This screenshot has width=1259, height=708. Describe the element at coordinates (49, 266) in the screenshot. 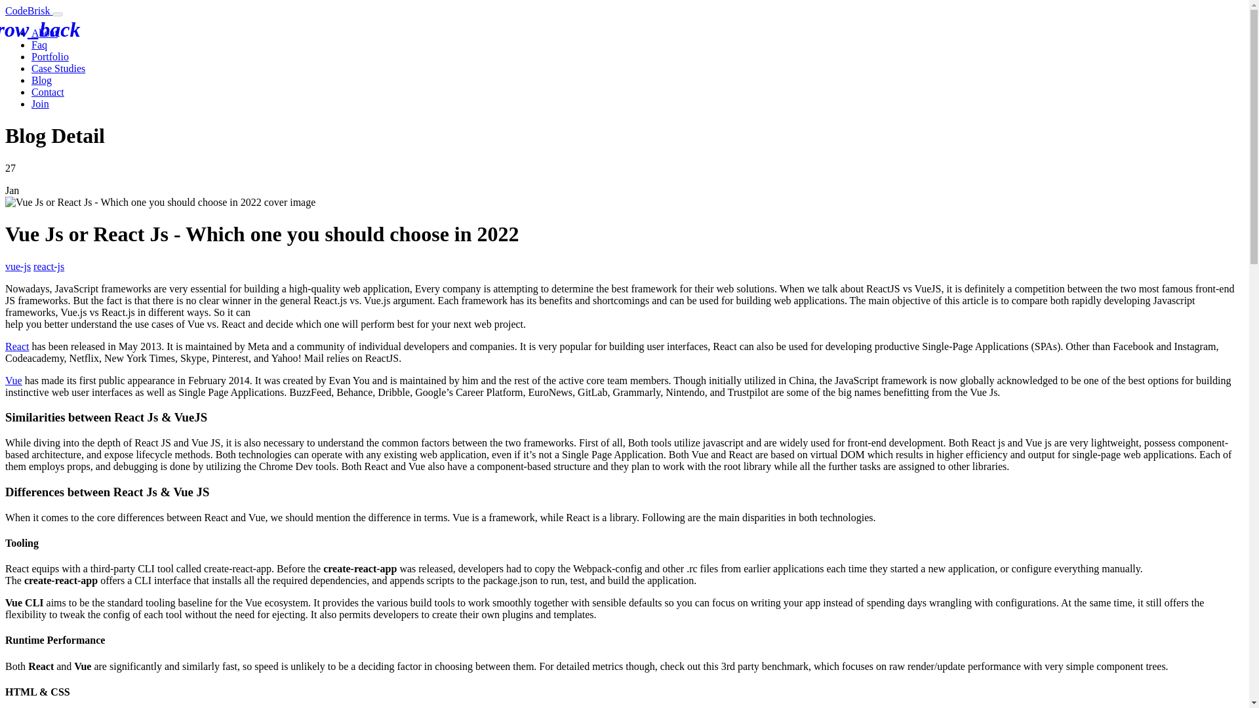

I see `View posts in react-js` at that location.